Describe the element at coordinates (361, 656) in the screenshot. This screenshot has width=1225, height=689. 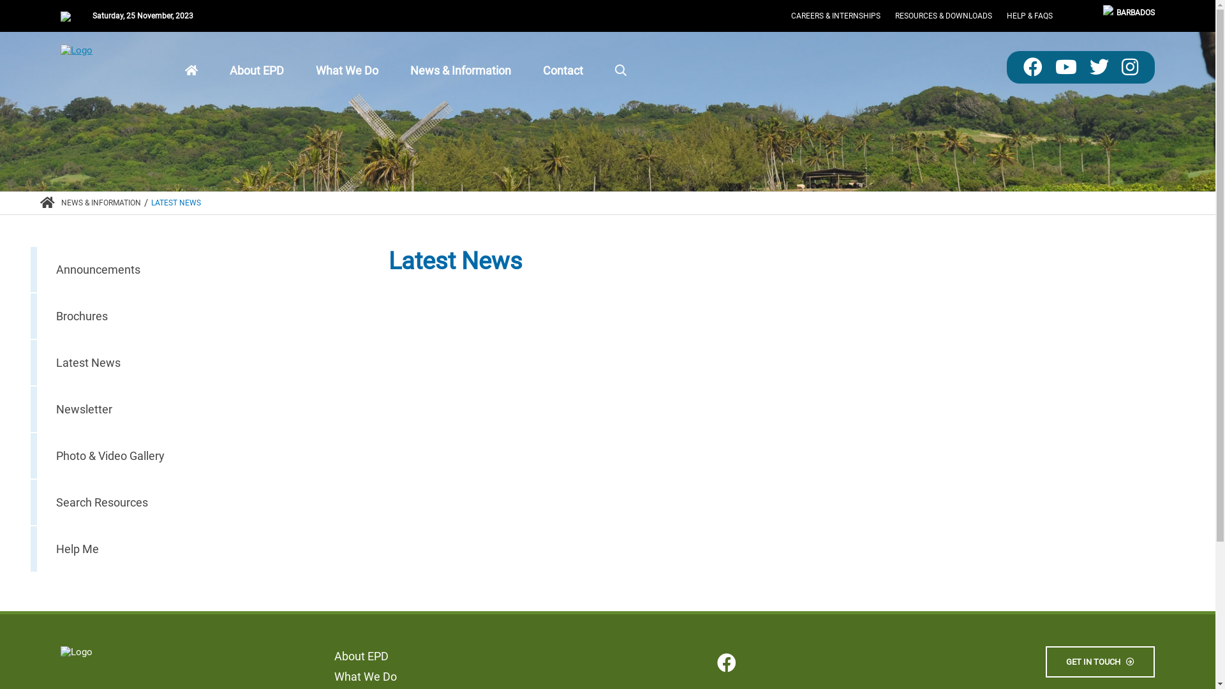
I see `About EPD` at that location.